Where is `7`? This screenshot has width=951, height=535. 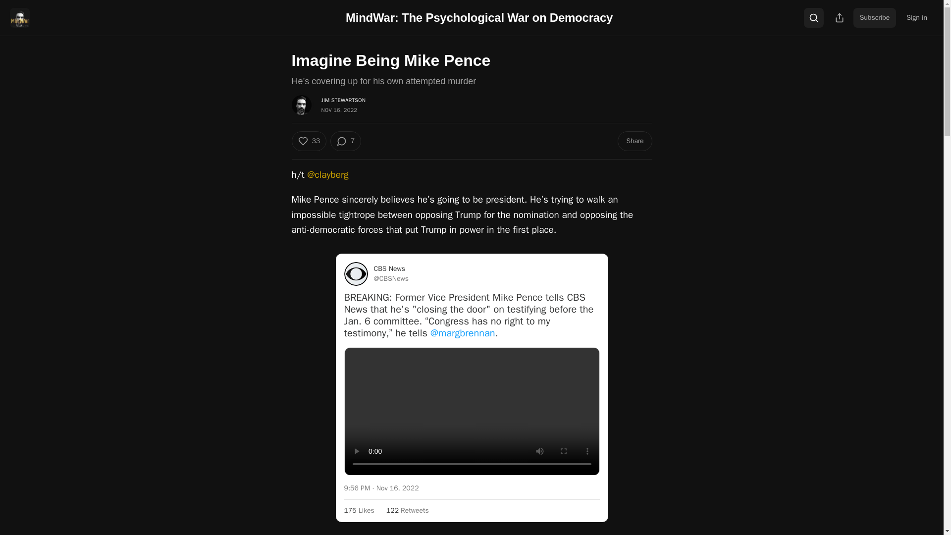 7 is located at coordinates (346, 141).